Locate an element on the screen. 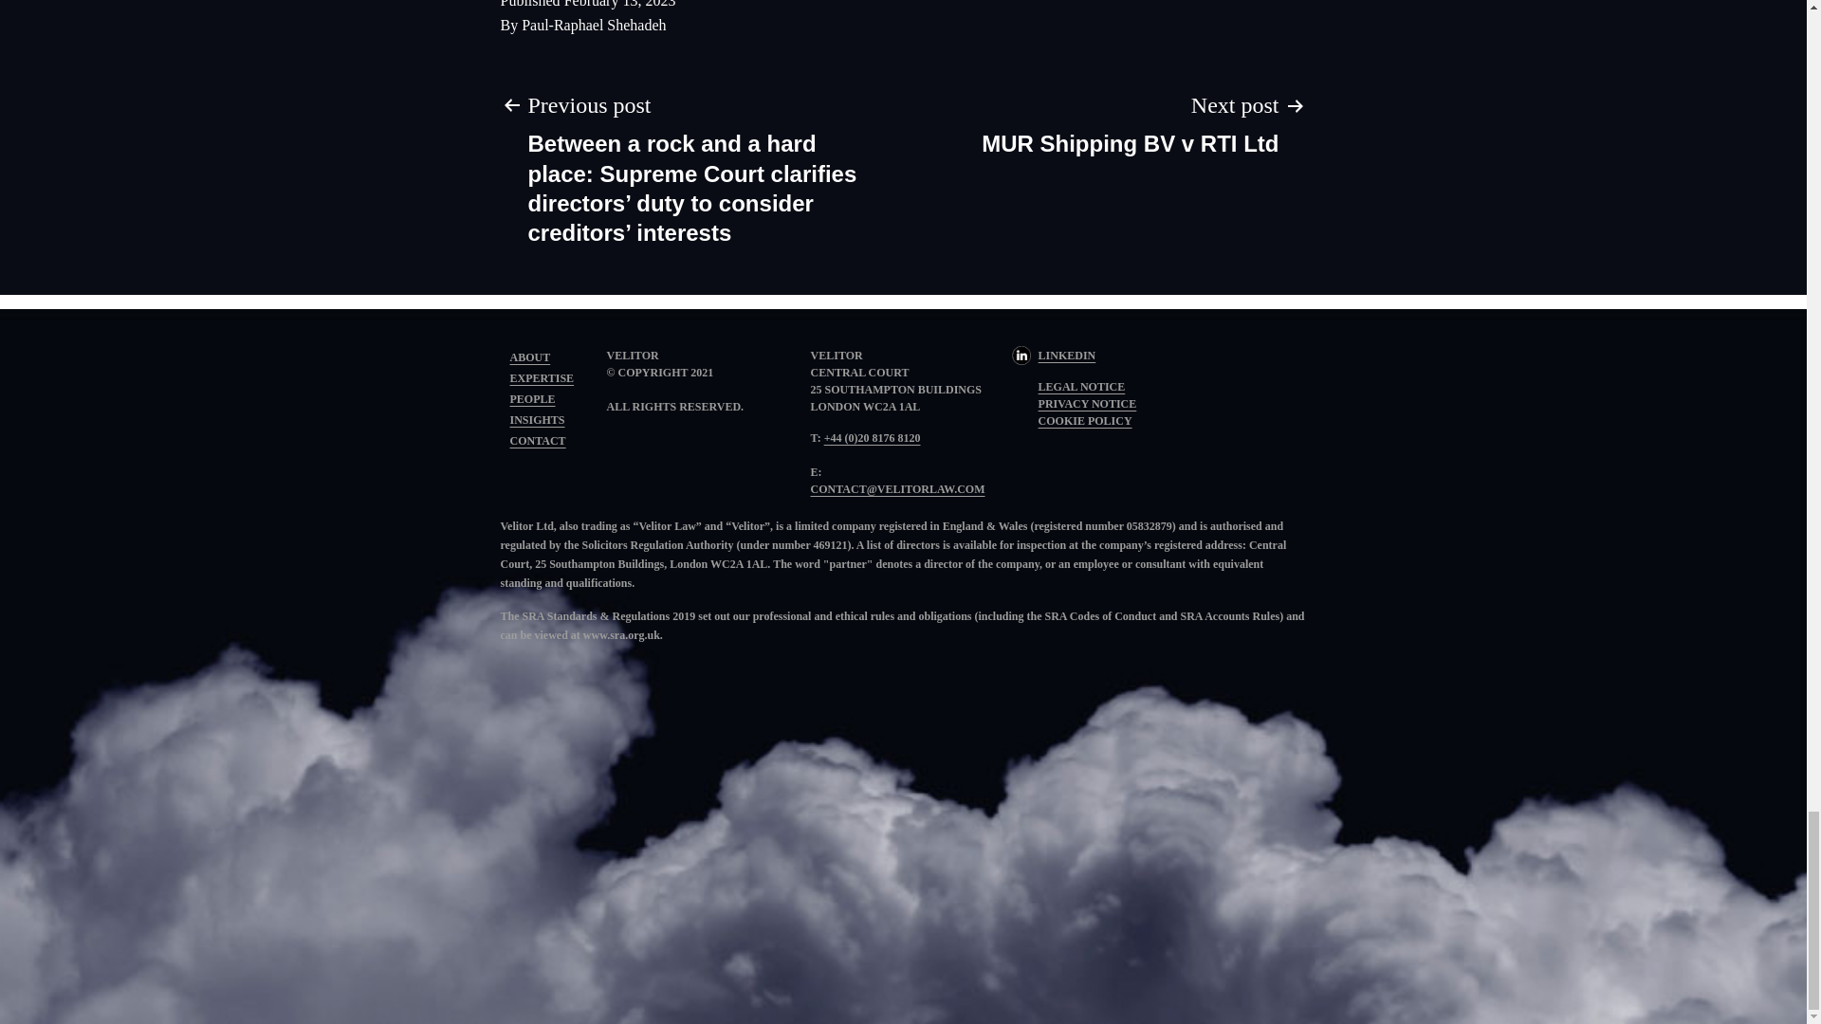 The width and height of the screenshot is (1821, 1024). LEGAL NOTICE is located at coordinates (1081, 386).